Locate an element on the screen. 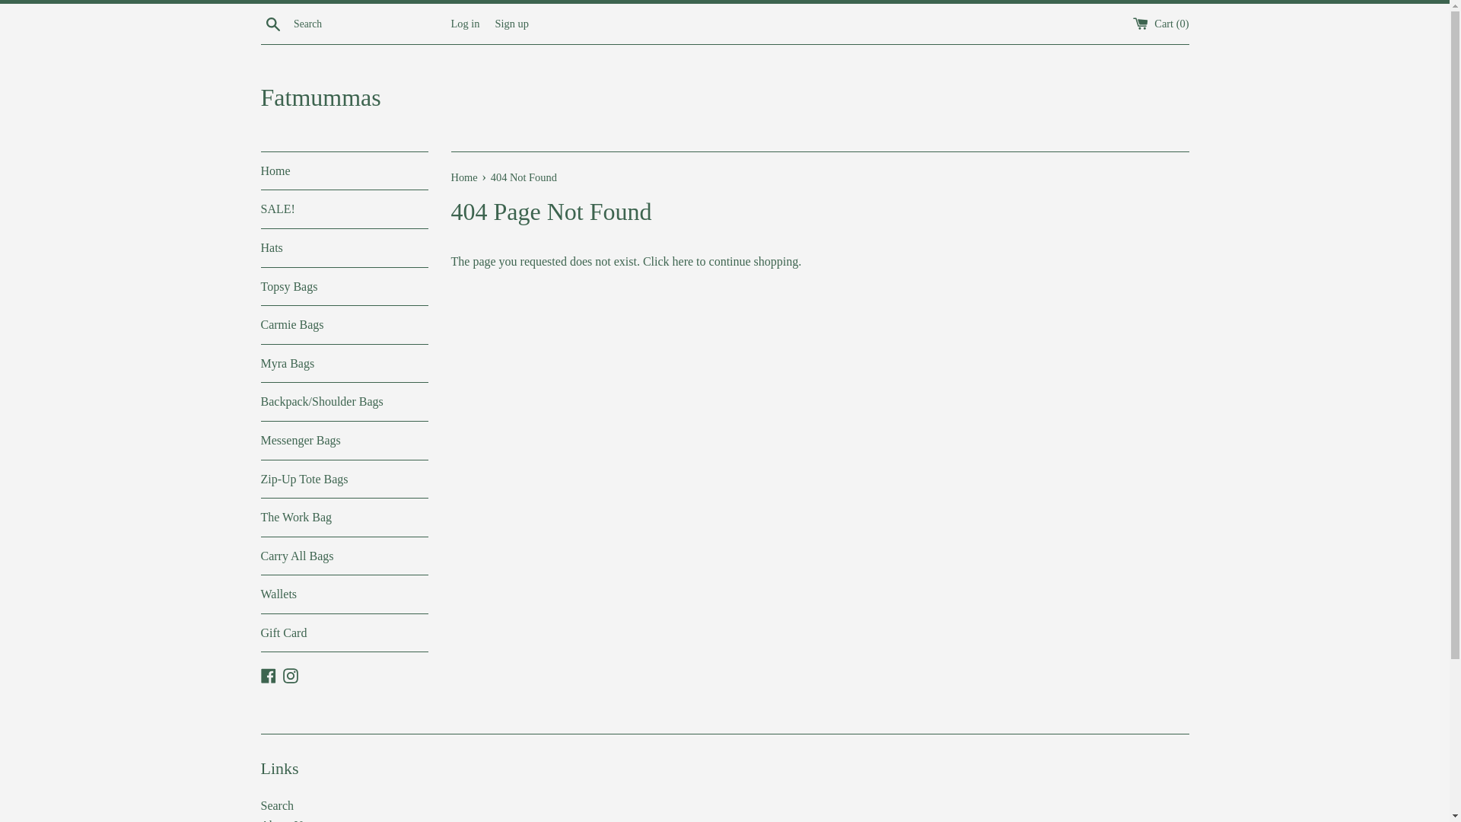 The height and width of the screenshot is (822, 1461). Sign up is located at coordinates (512, 23).